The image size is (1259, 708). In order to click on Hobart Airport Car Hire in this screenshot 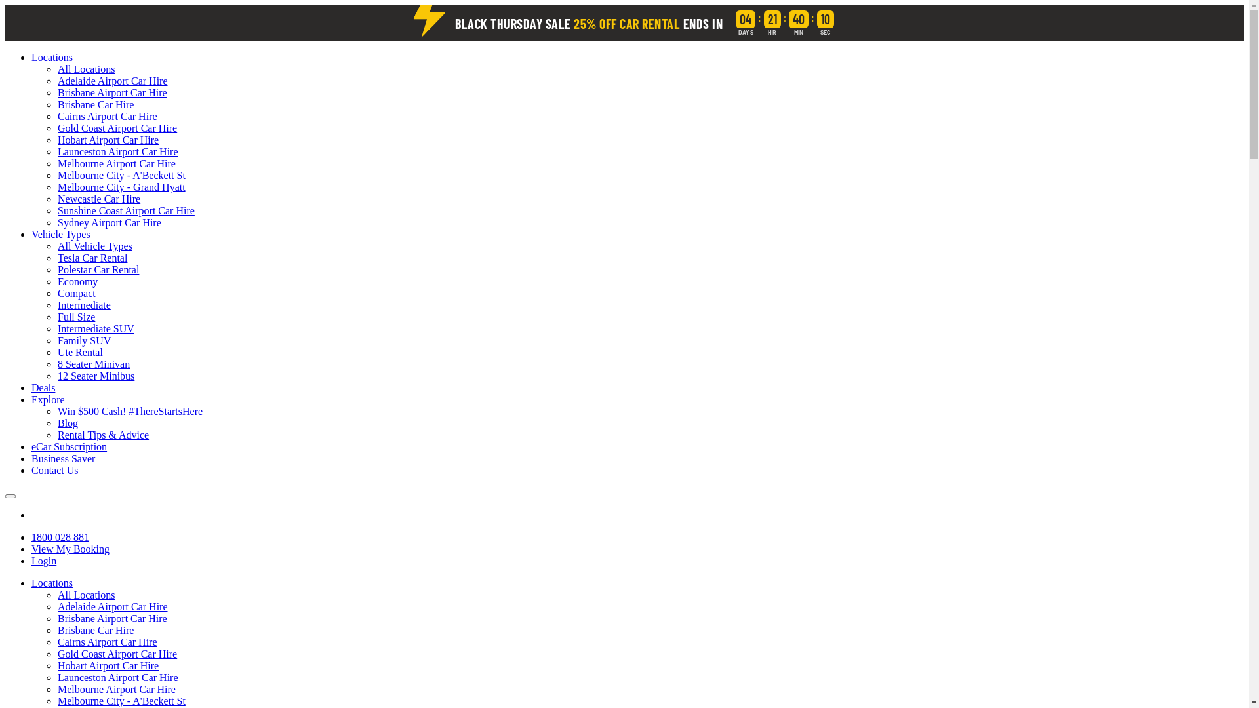, I will do `click(108, 140)`.